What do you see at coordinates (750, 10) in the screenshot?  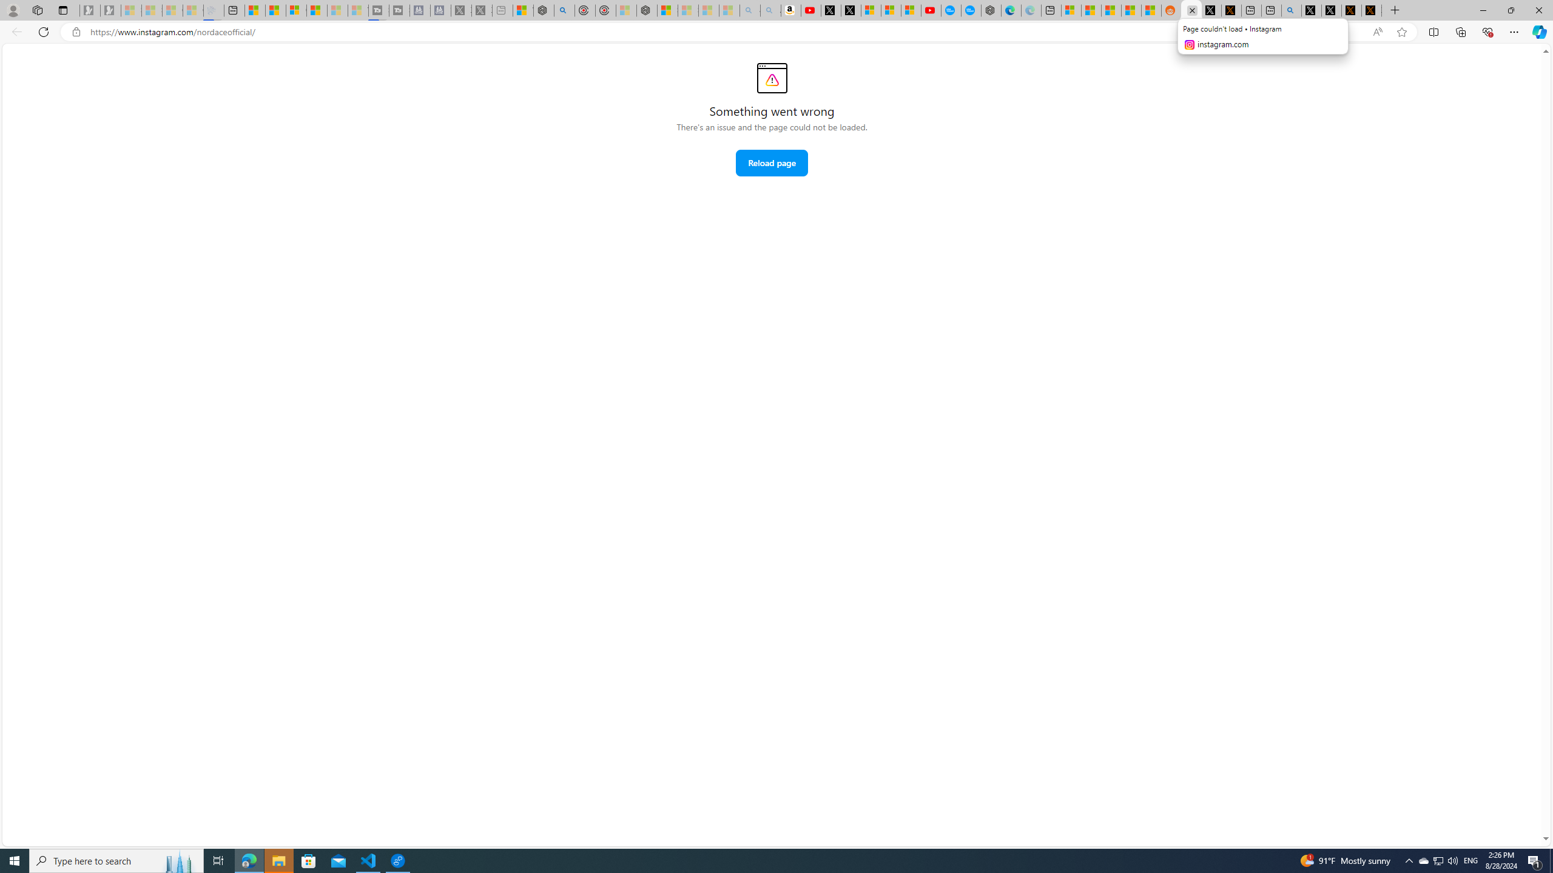 I see `amazon - Search - Sleeping` at bounding box center [750, 10].